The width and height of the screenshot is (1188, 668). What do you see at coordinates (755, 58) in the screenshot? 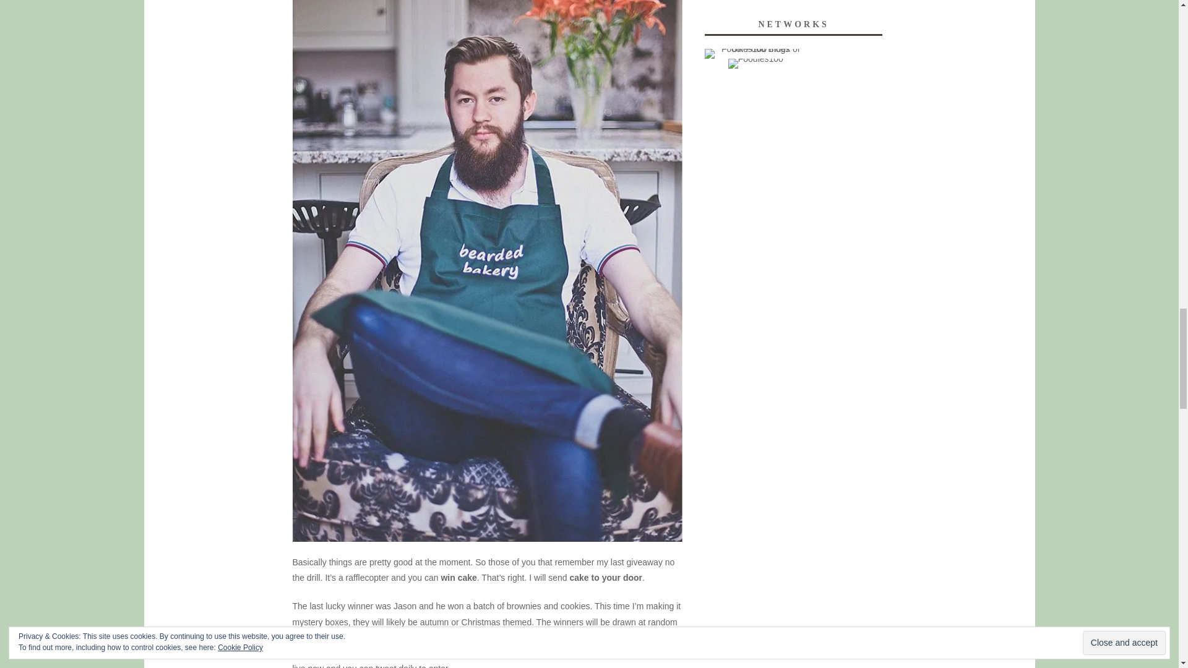
I see `Foodies100` at bounding box center [755, 58].